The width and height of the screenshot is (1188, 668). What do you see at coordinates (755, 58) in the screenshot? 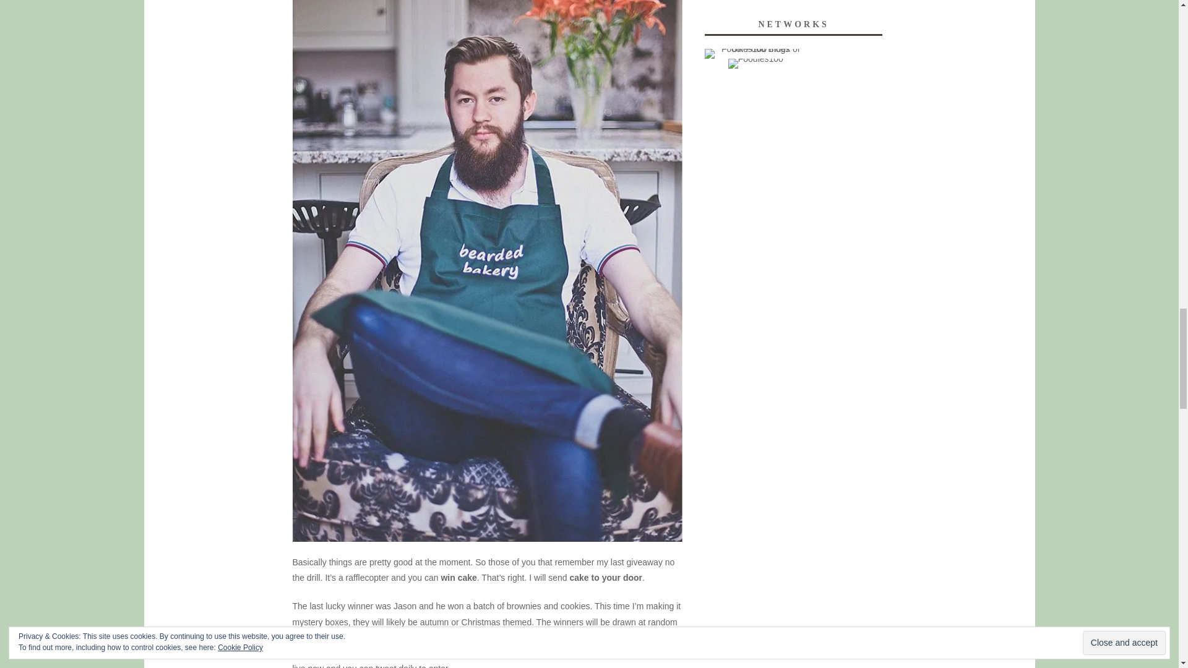
I see `Foodies100` at bounding box center [755, 58].